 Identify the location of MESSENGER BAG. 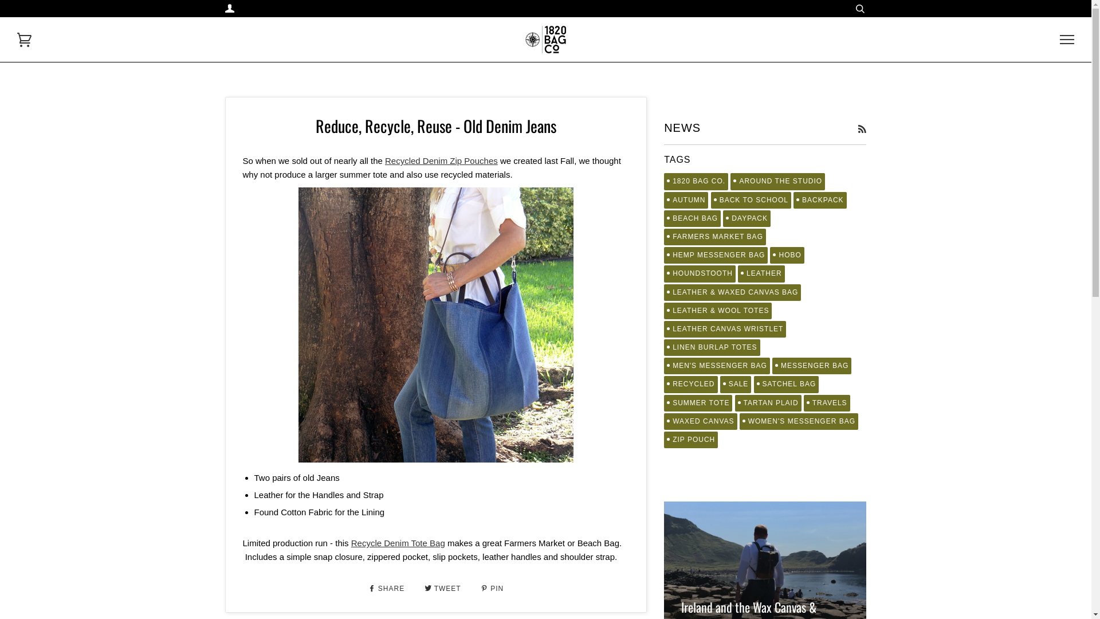
(812, 366).